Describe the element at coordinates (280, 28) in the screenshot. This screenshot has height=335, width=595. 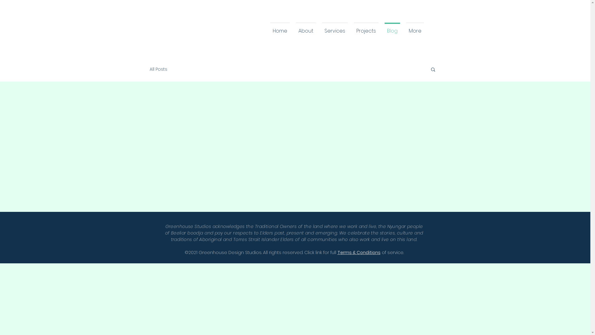
I see `Home` at that location.